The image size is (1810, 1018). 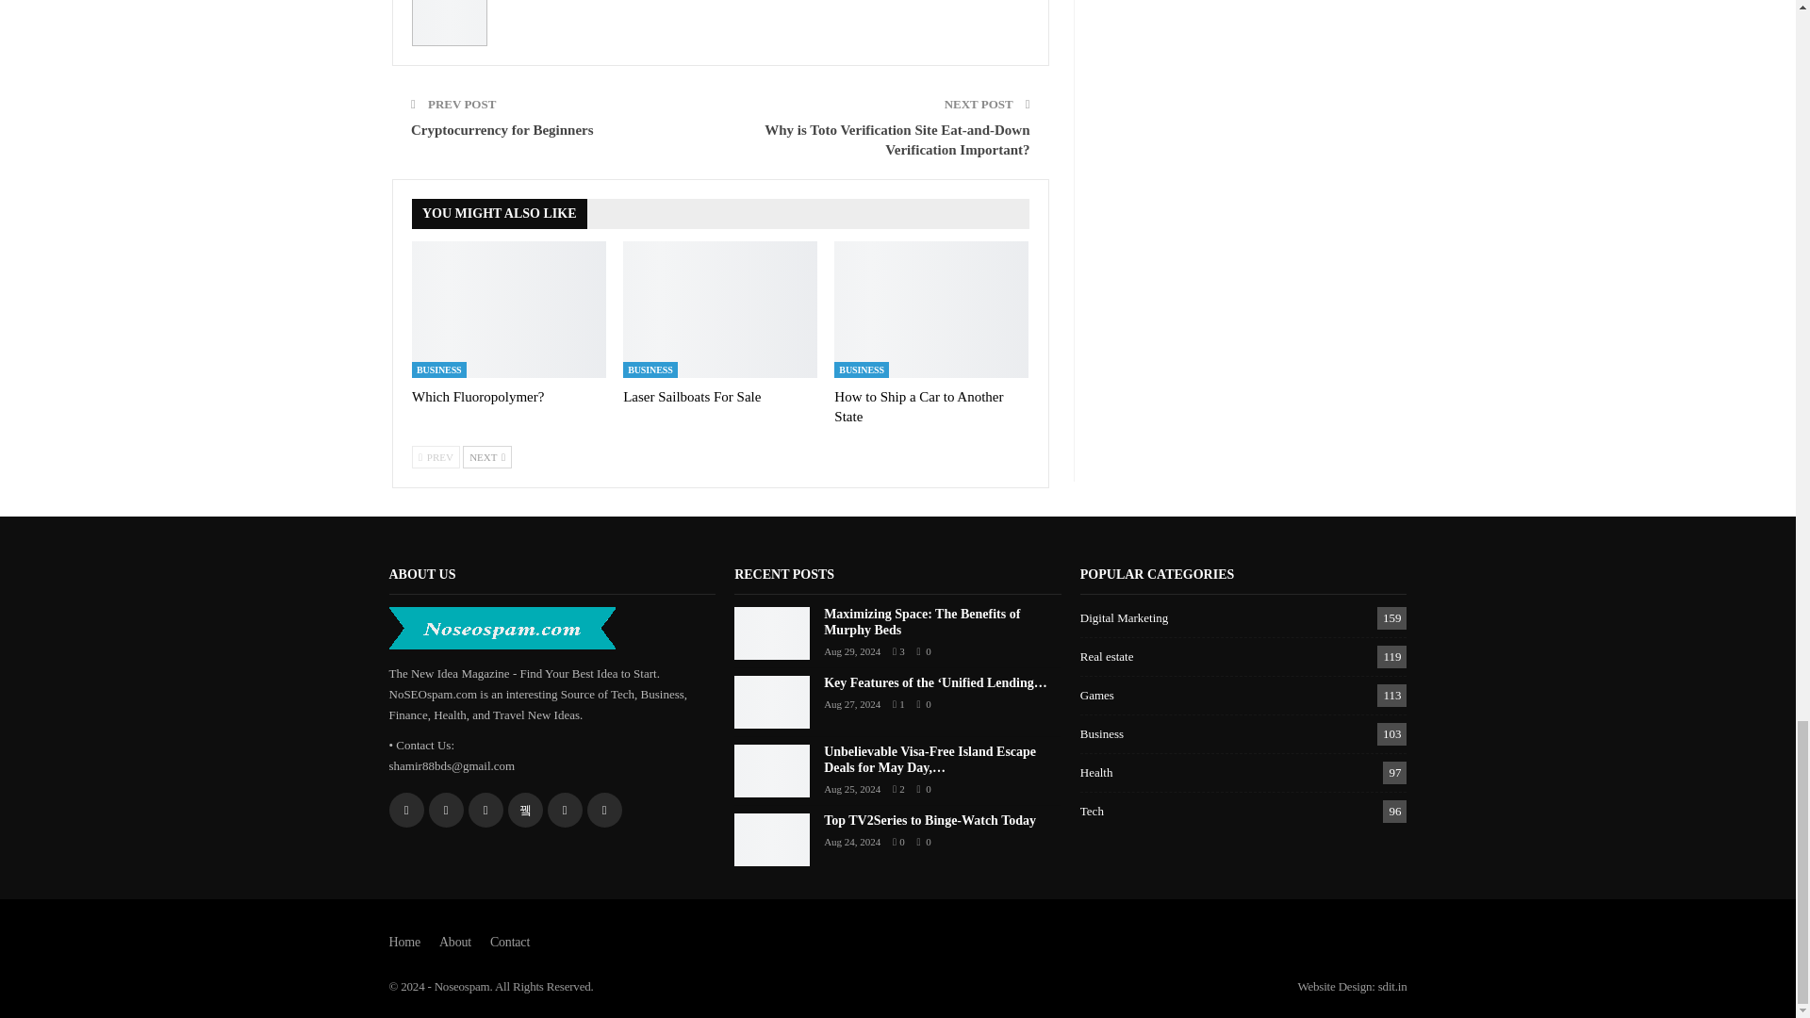 What do you see at coordinates (478, 396) in the screenshot?
I see `Which Fluoropolymer?` at bounding box center [478, 396].